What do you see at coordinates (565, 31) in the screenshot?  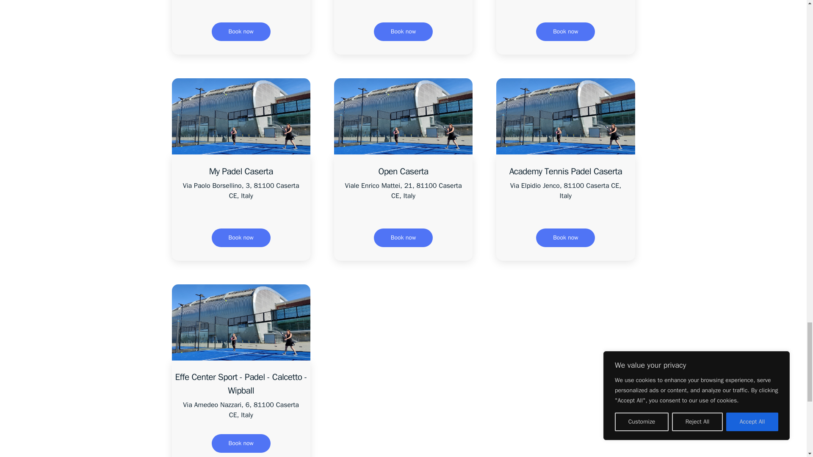 I see `Book now` at bounding box center [565, 31].